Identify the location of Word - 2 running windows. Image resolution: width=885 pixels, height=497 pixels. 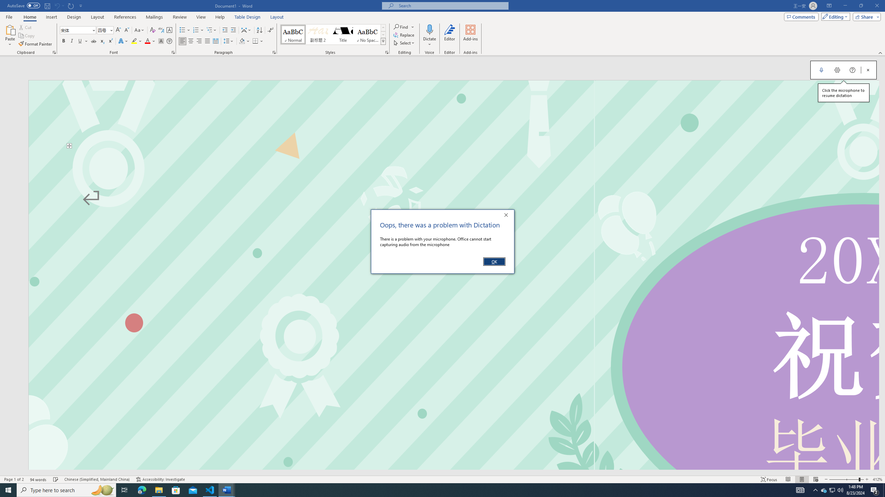
(227, 490).